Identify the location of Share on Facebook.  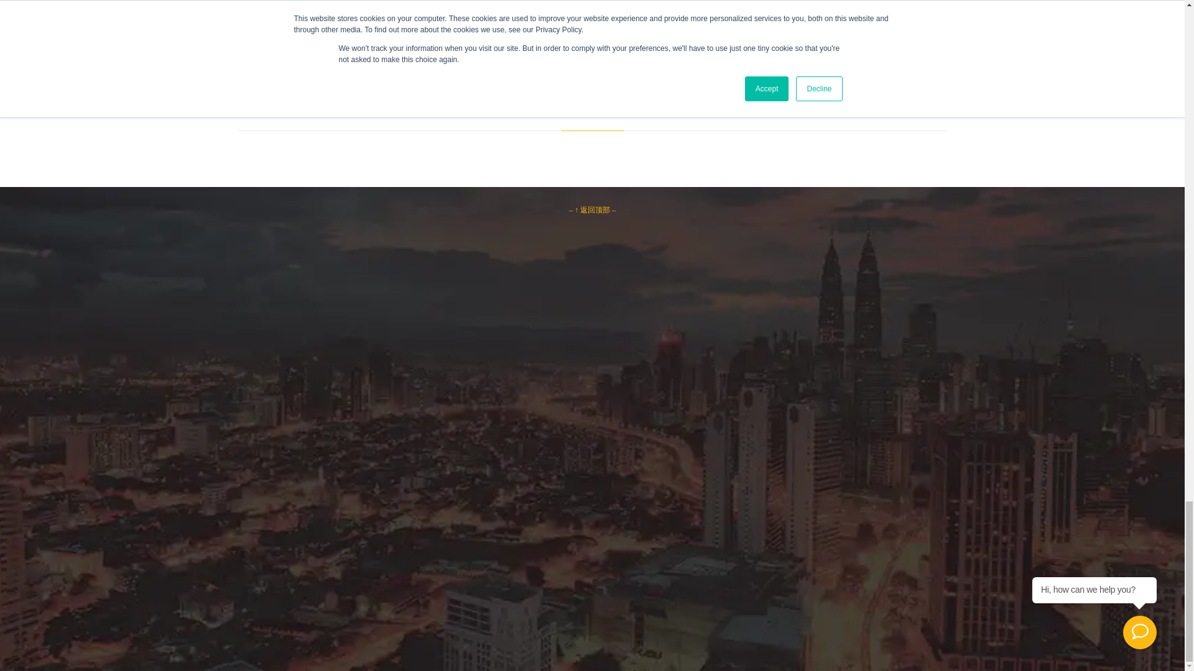
(438, 1).